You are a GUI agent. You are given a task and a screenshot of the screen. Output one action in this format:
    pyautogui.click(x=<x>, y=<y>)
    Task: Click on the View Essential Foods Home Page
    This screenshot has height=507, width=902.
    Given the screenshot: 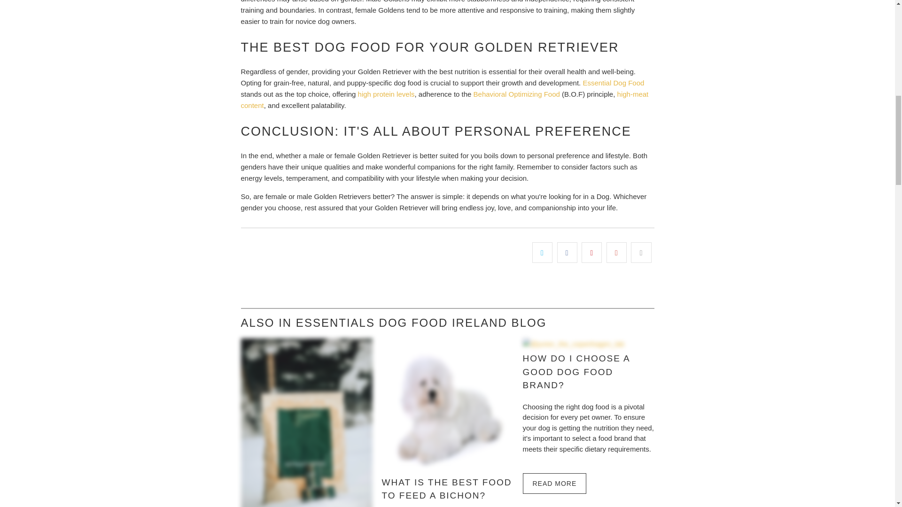 What is the action you would take?
    pyautogui.click(x=613, y=83)
    